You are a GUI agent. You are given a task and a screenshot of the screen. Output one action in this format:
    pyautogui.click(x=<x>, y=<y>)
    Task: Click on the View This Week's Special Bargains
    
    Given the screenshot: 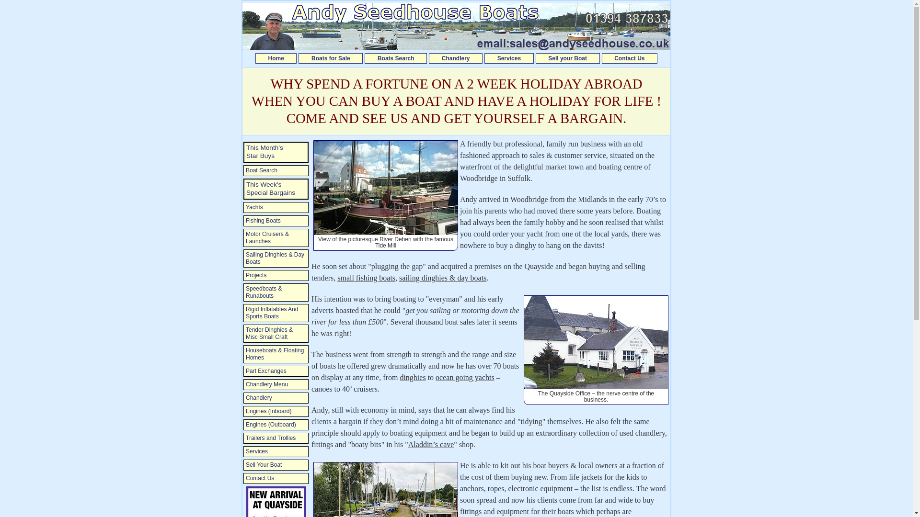 What is the action you would take?
    pyautogui.click(x=276, y=189)
    